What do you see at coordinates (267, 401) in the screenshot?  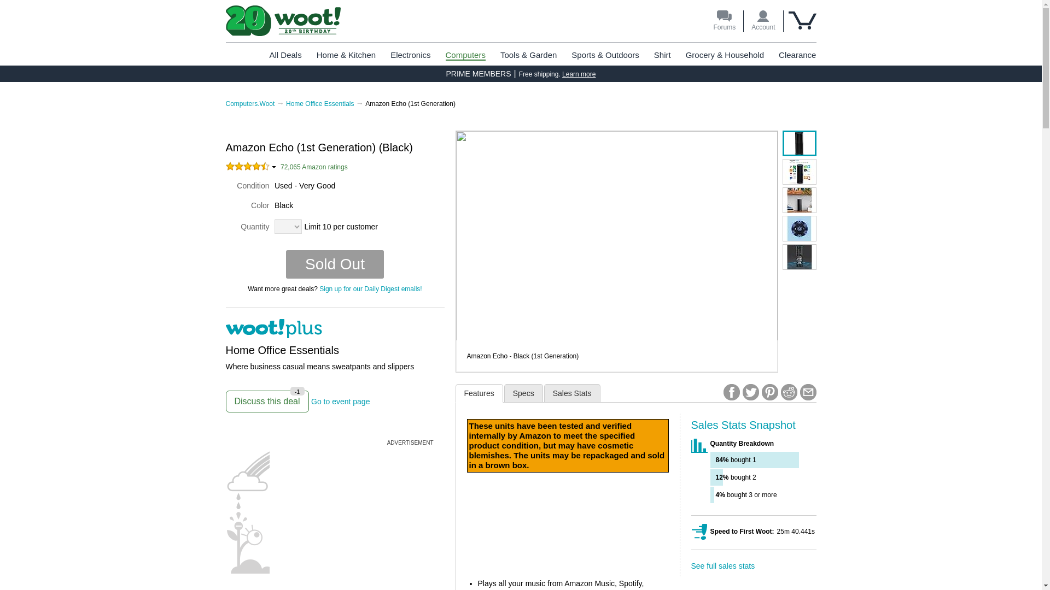 I see `Go to event page` at bounding box center [267, 401].